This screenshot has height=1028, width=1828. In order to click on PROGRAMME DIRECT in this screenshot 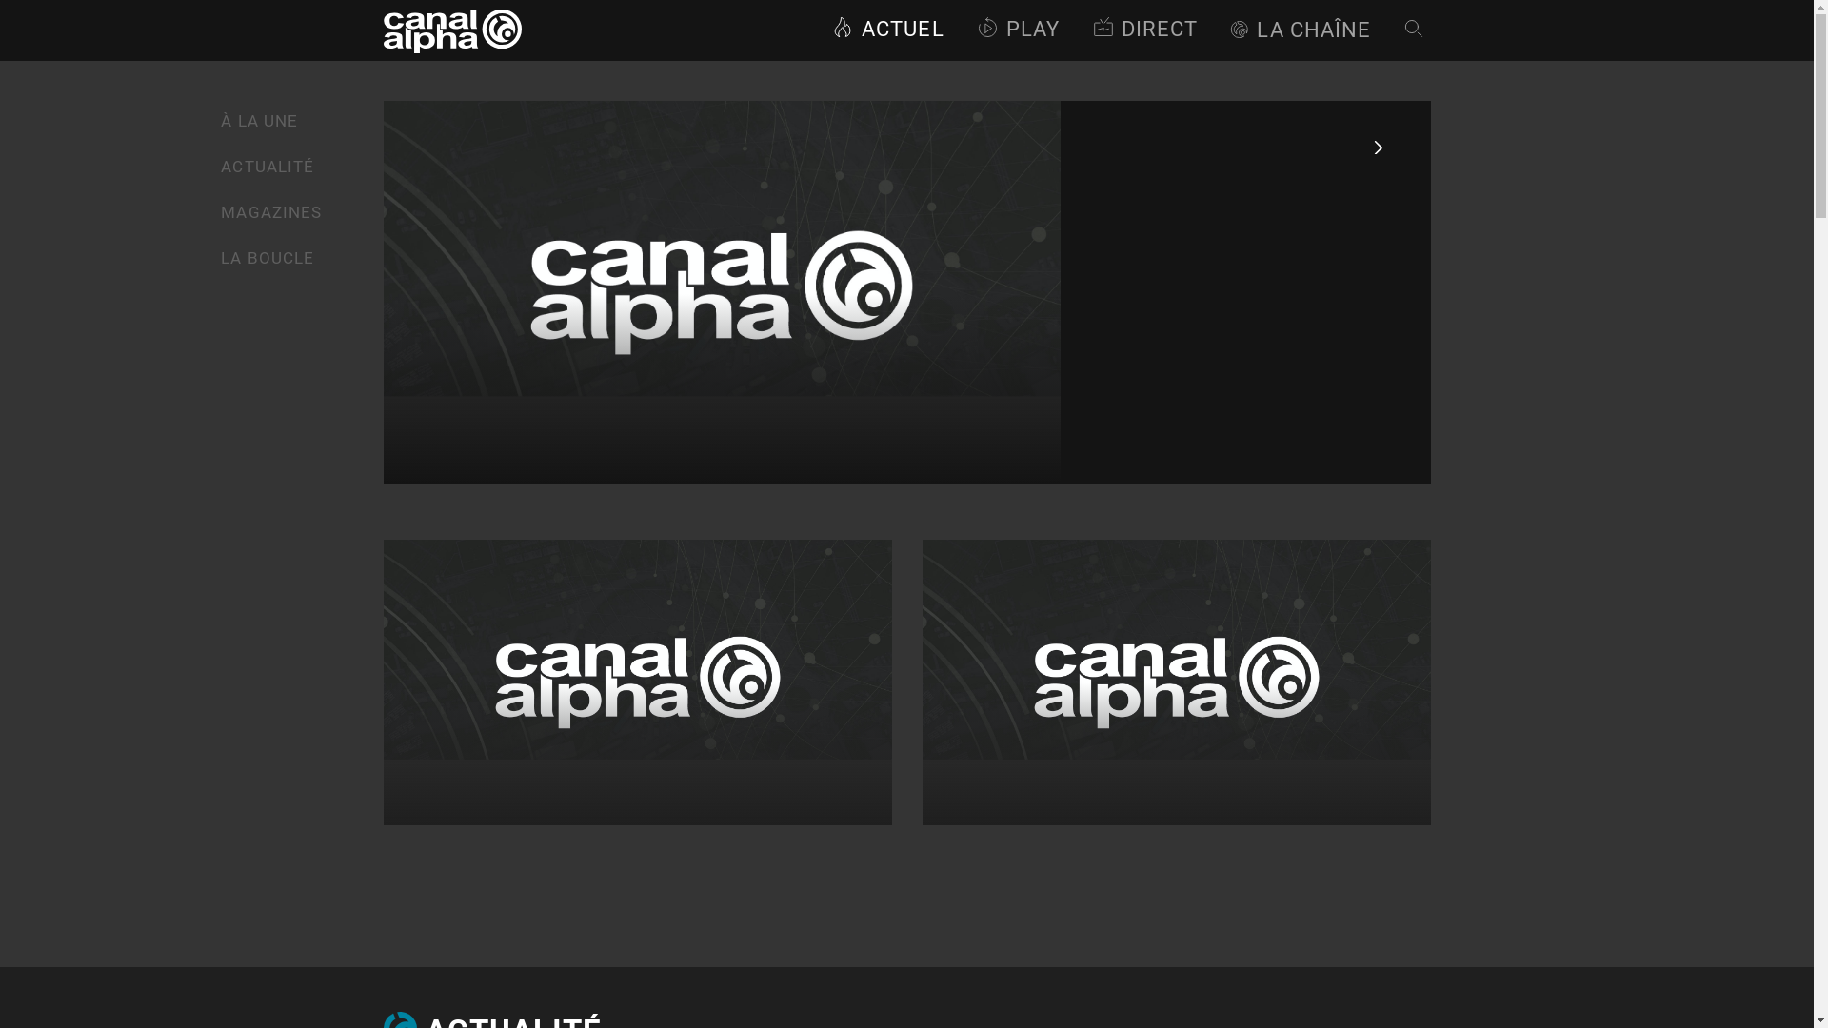, I will do `click(1144, 30)`.